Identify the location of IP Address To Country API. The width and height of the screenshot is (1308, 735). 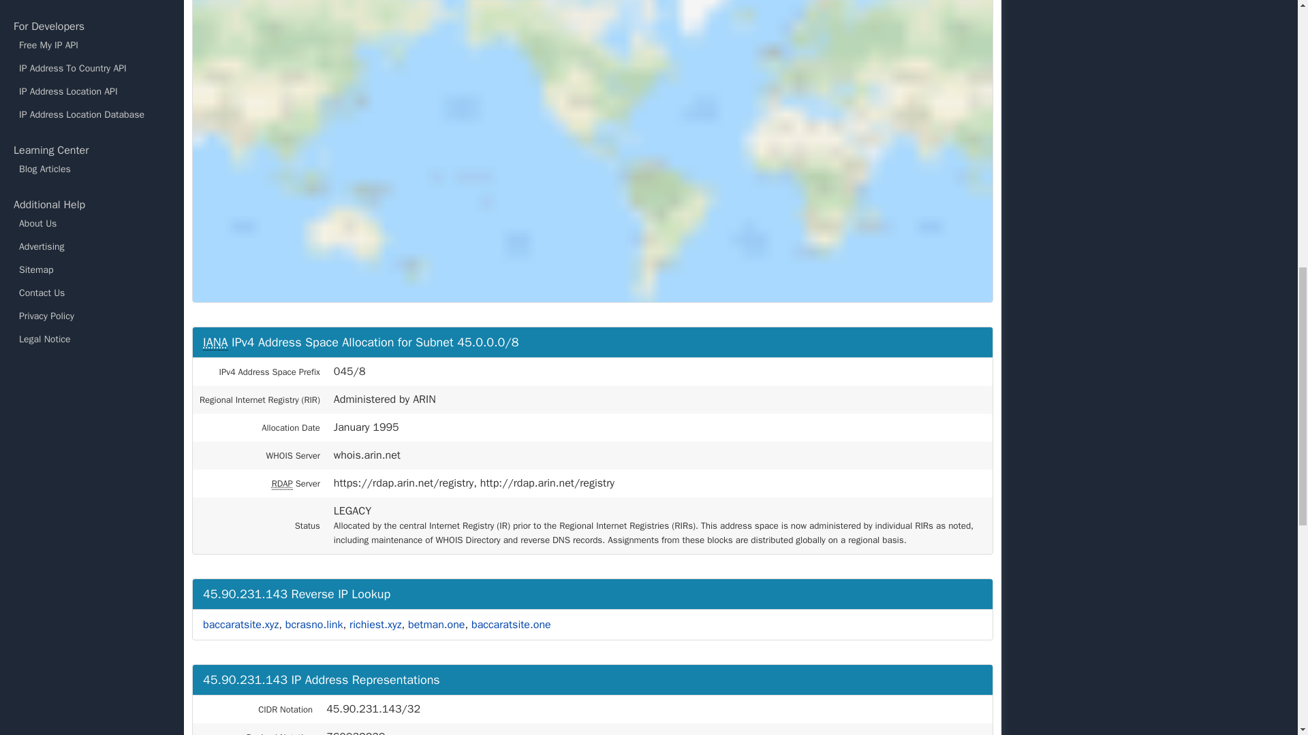
(91, 68).